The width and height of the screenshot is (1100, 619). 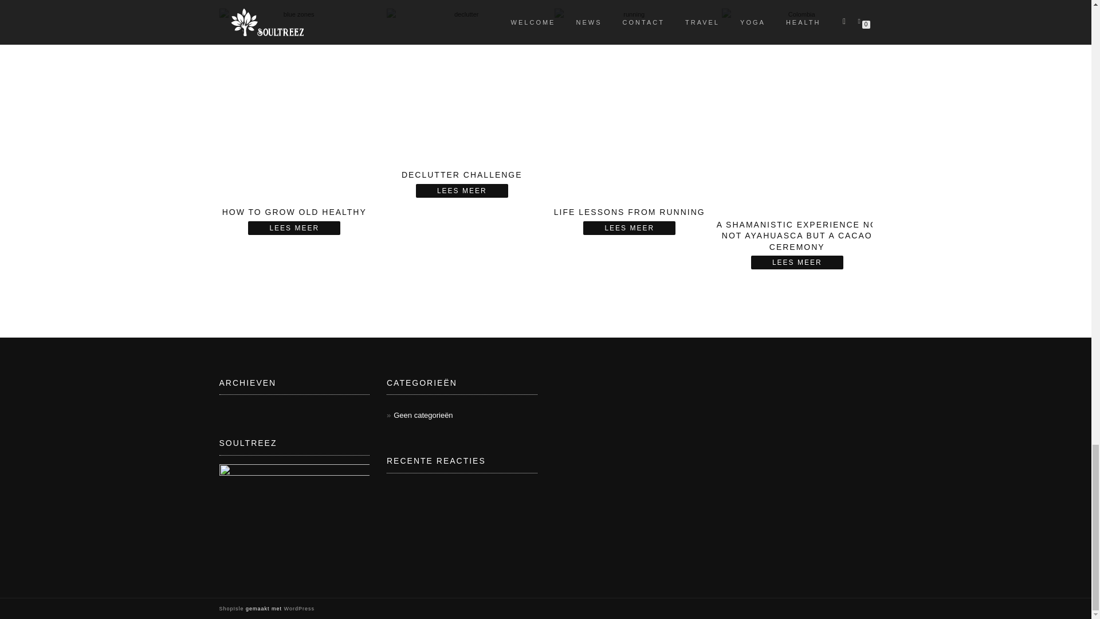 I want to click on declutter, so click(x=462, y=84).